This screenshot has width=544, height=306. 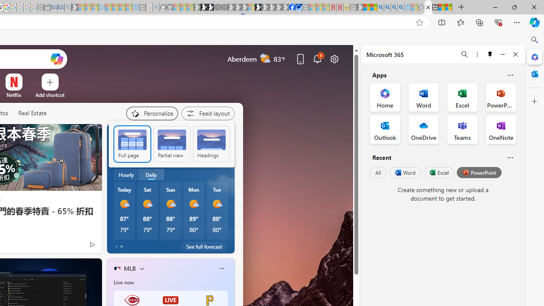 What do you see at coordinates (32, 113) in the screenshot?
I see `Real Estate` at bounding box center [32, 113].